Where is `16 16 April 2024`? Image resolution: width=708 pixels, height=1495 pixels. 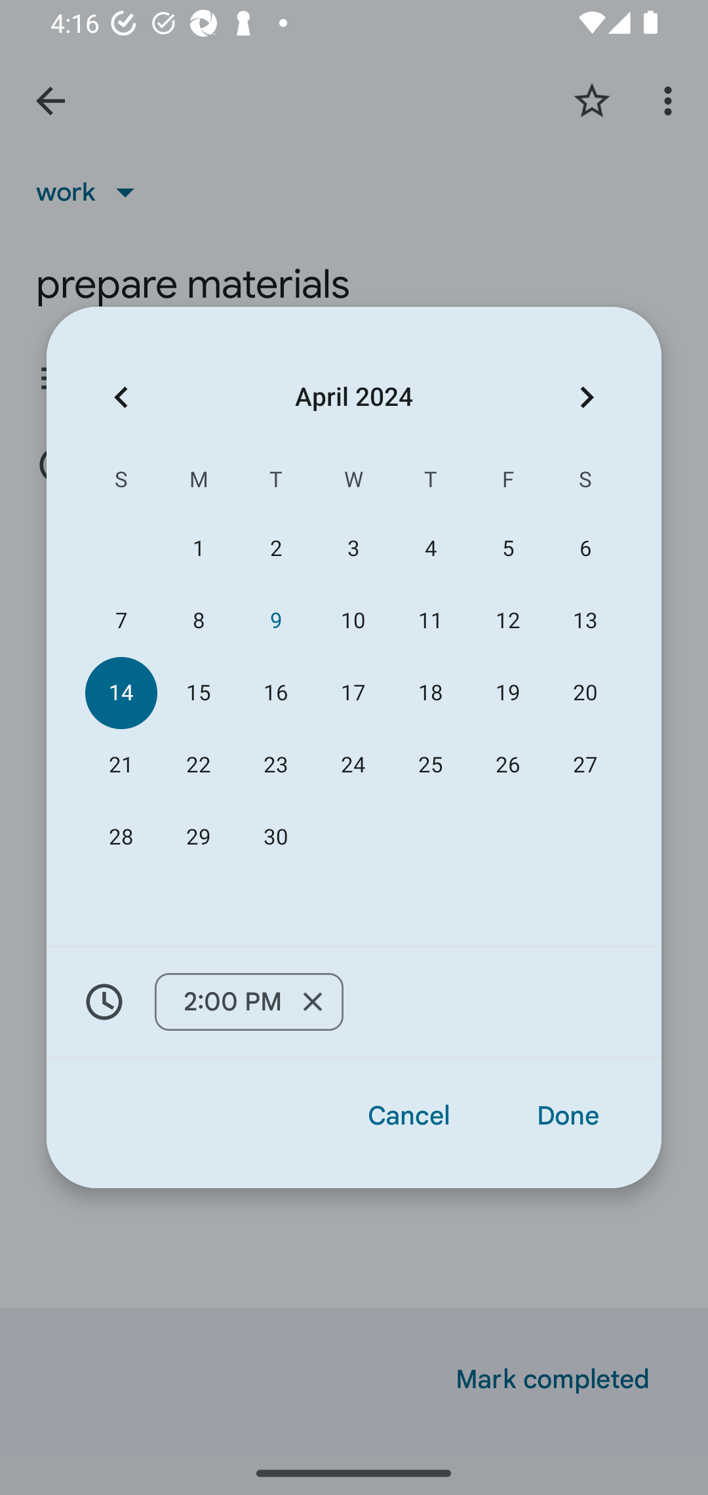
16 16 April 2024 is located at coordinates (275, 692).